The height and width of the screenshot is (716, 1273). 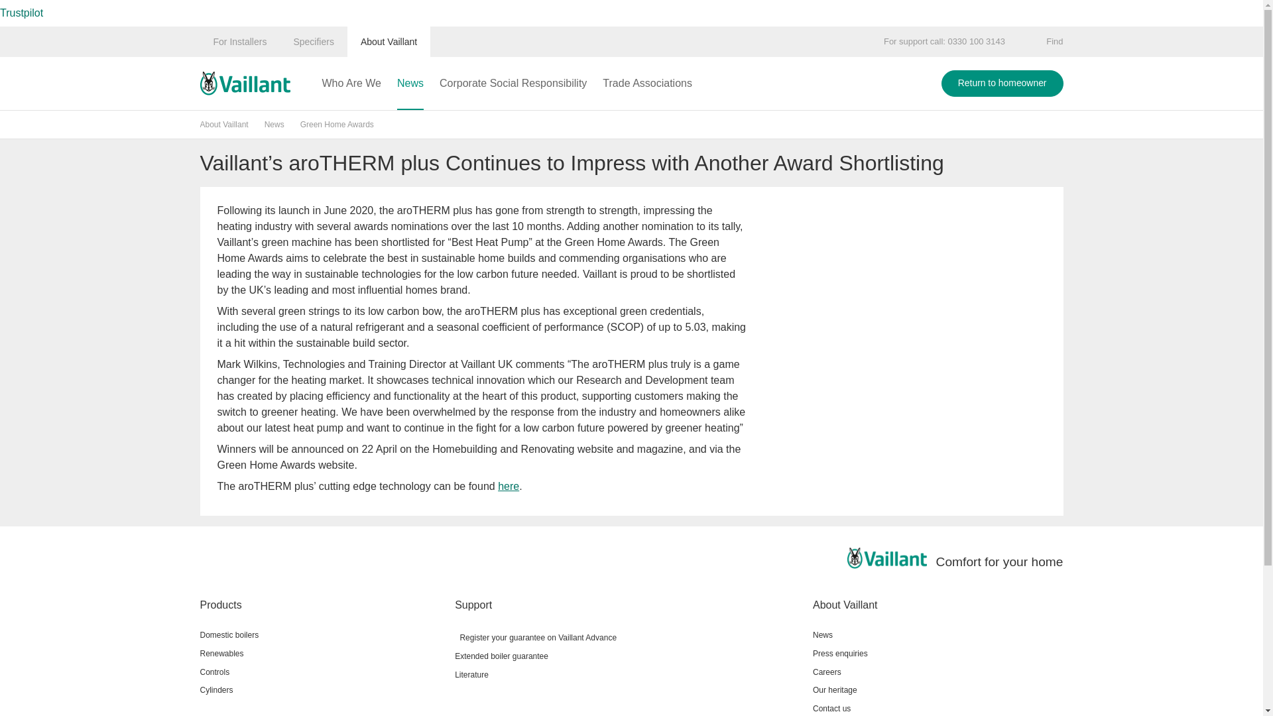 I want to click on Green Home Awards, so click(x=337, y=125).